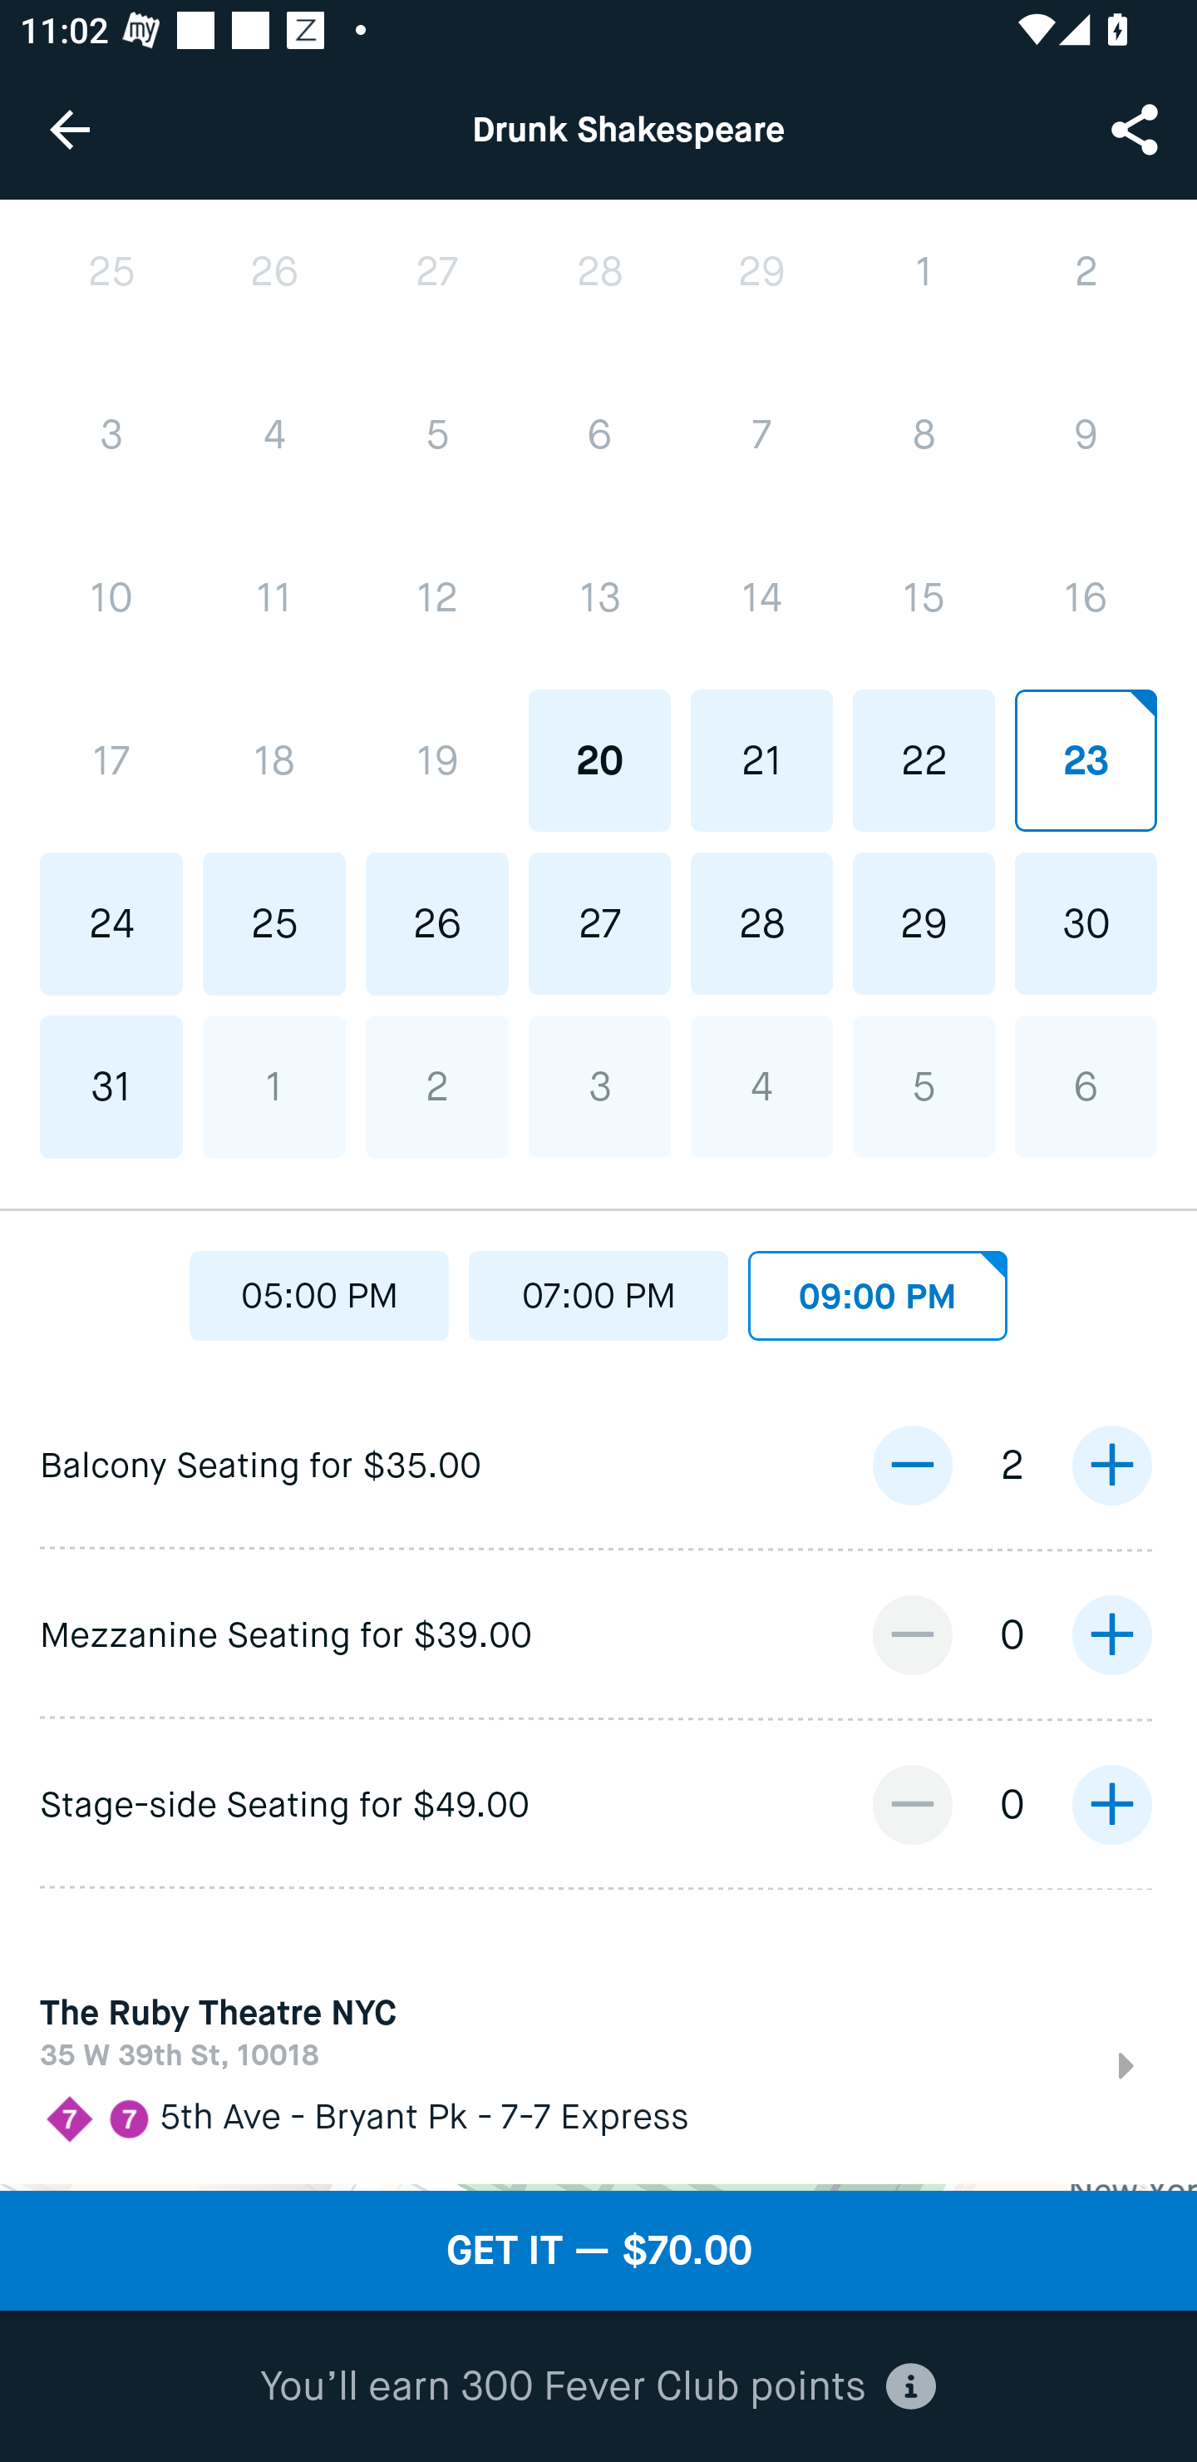 The height and width of the screenshot is (2462, 1197). I want to click on 8, so click(923, 434).